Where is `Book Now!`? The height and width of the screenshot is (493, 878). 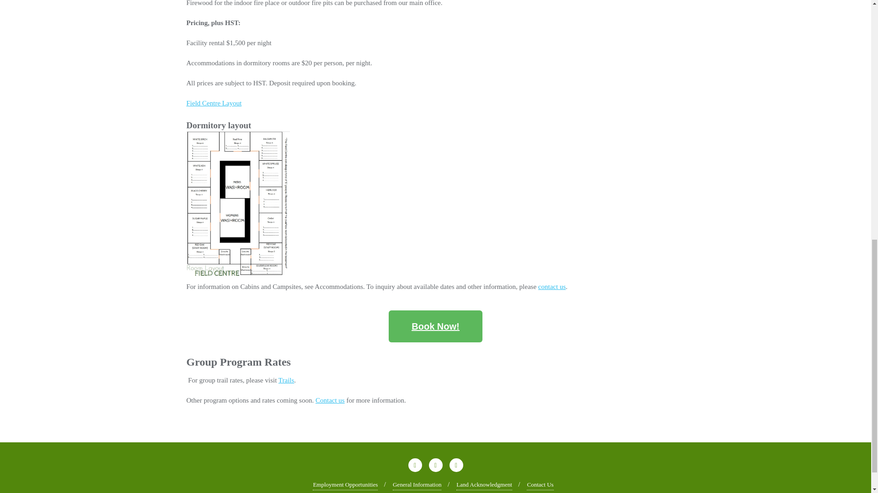 Book Now! is located at coordinates (435, 326).